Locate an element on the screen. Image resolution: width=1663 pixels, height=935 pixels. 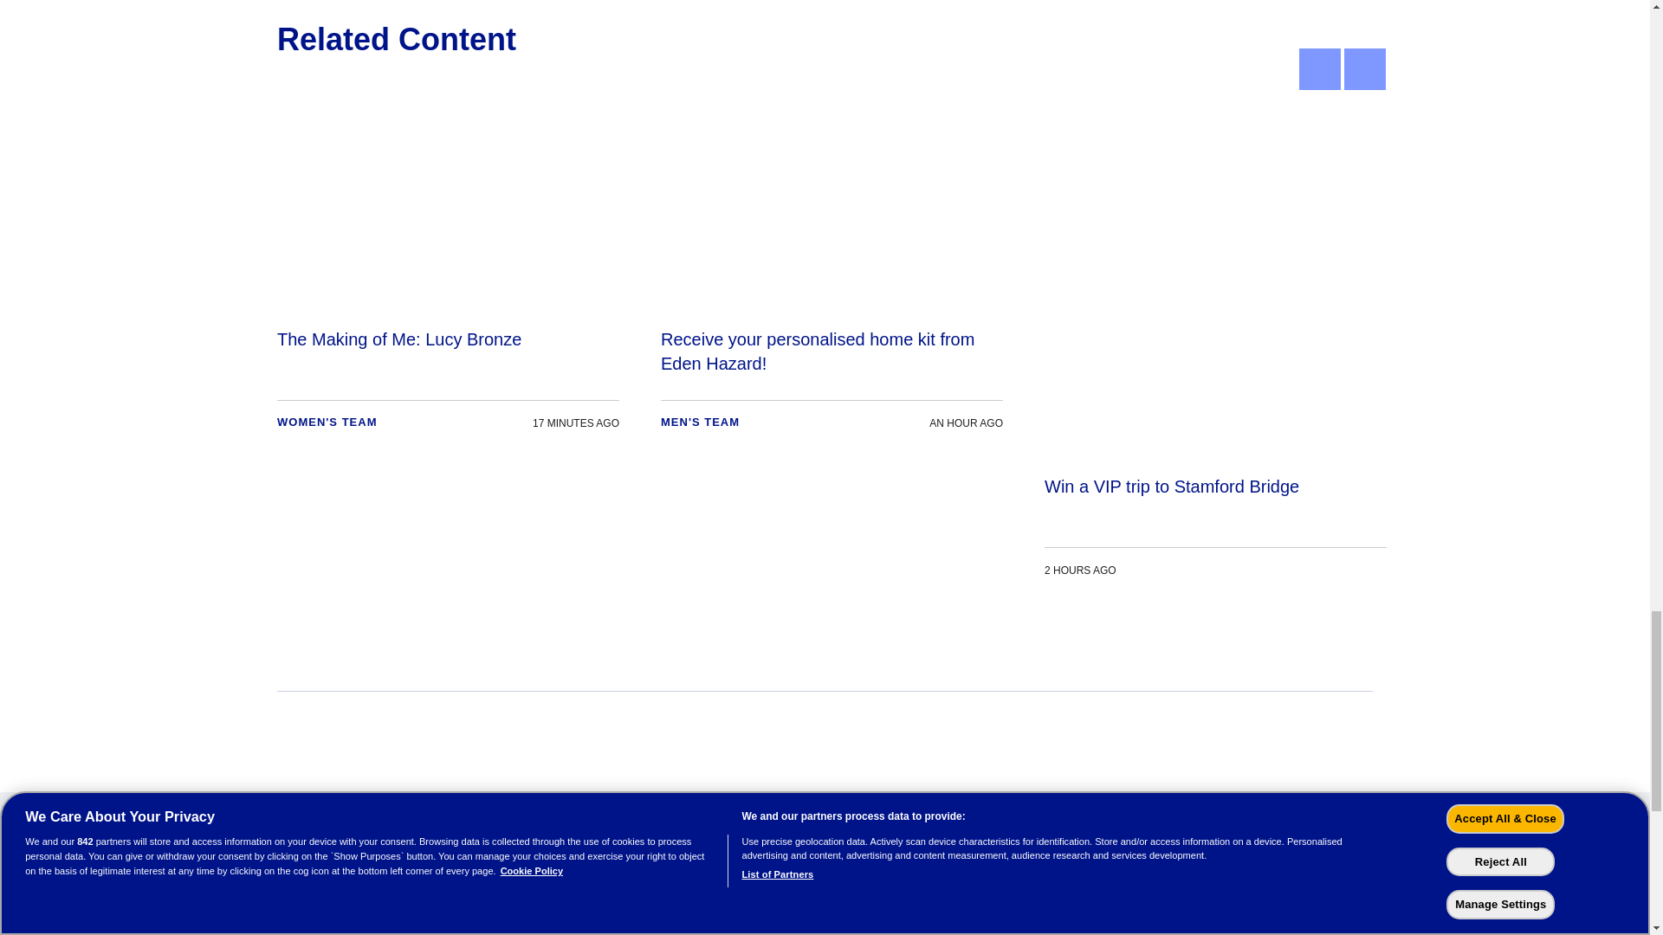
Receive your personalised home kit from Eden Hazard! is located at coordinates (831, 277).